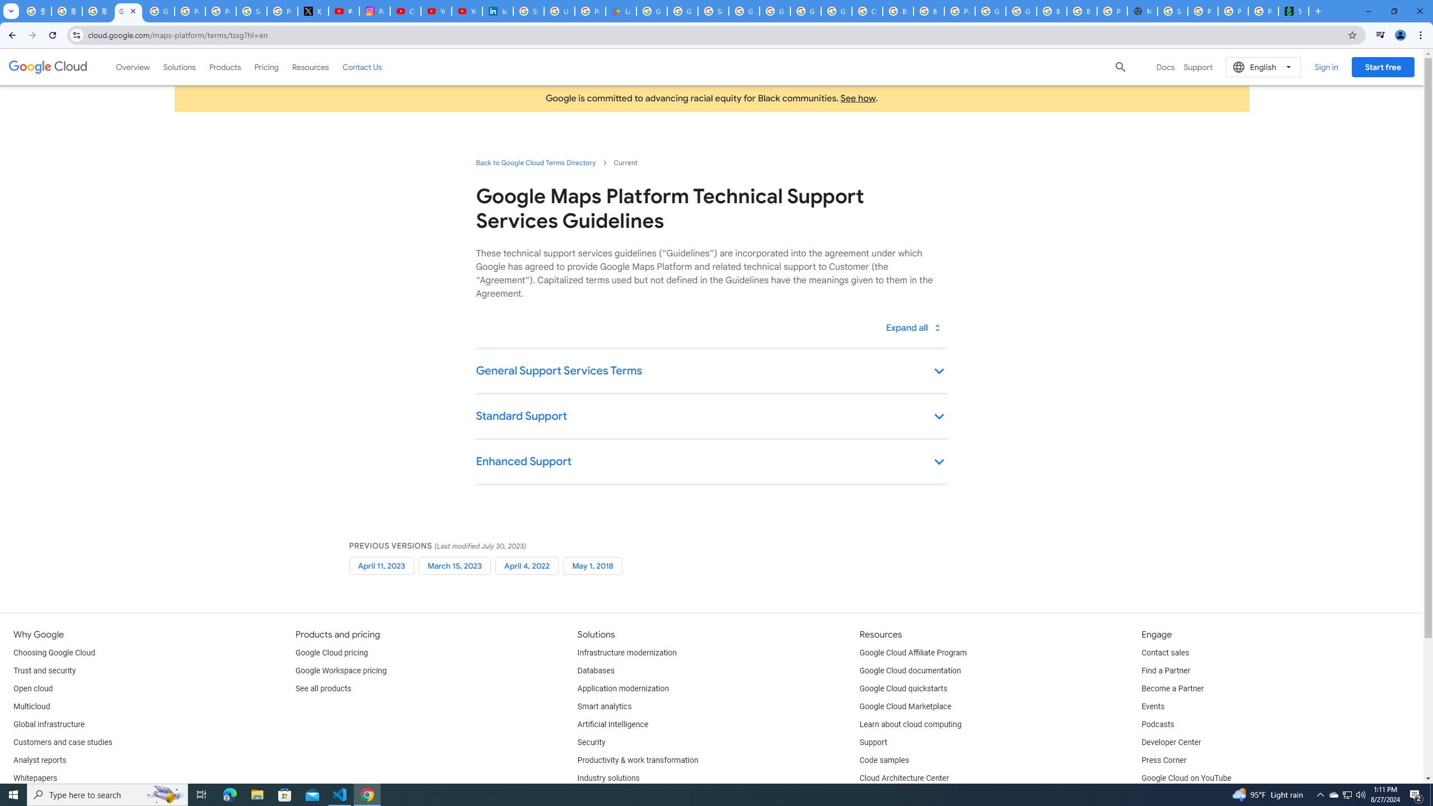  What do you see at coordinates (806, 11) in the screenshot?
I see `Google Cloud Platform` at bounding box center [806, 11].